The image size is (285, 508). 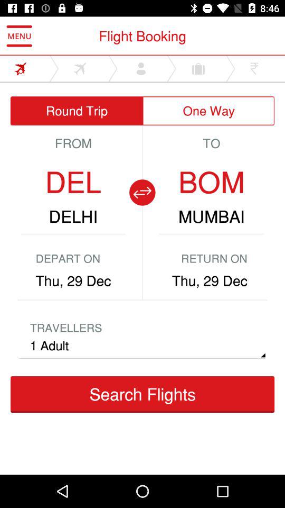 What do you see at coordinates (77, 111) in the screenshot?
I see `tap item to the left of one way item` at bounding box center [77, 111].